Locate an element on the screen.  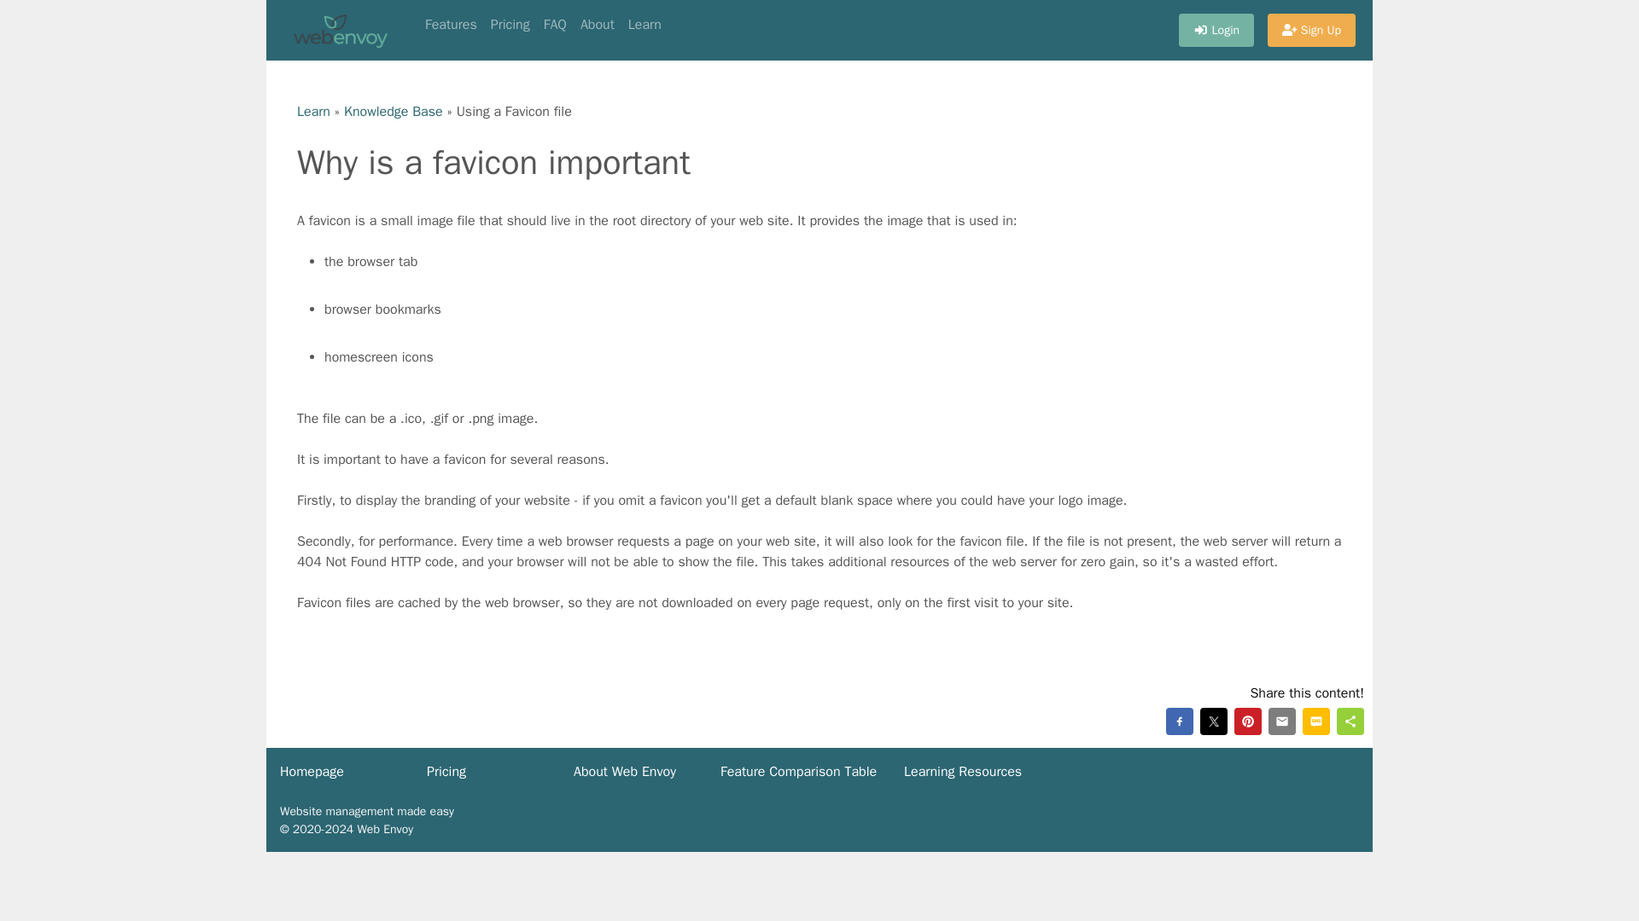
About is located at coordinates (598, 24).